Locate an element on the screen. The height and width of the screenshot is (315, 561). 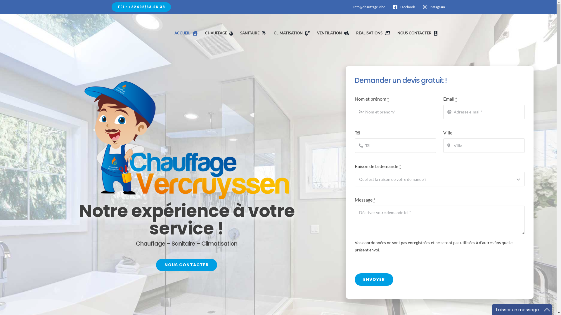
CLIMATISATION is located at coordinates (293, 33).